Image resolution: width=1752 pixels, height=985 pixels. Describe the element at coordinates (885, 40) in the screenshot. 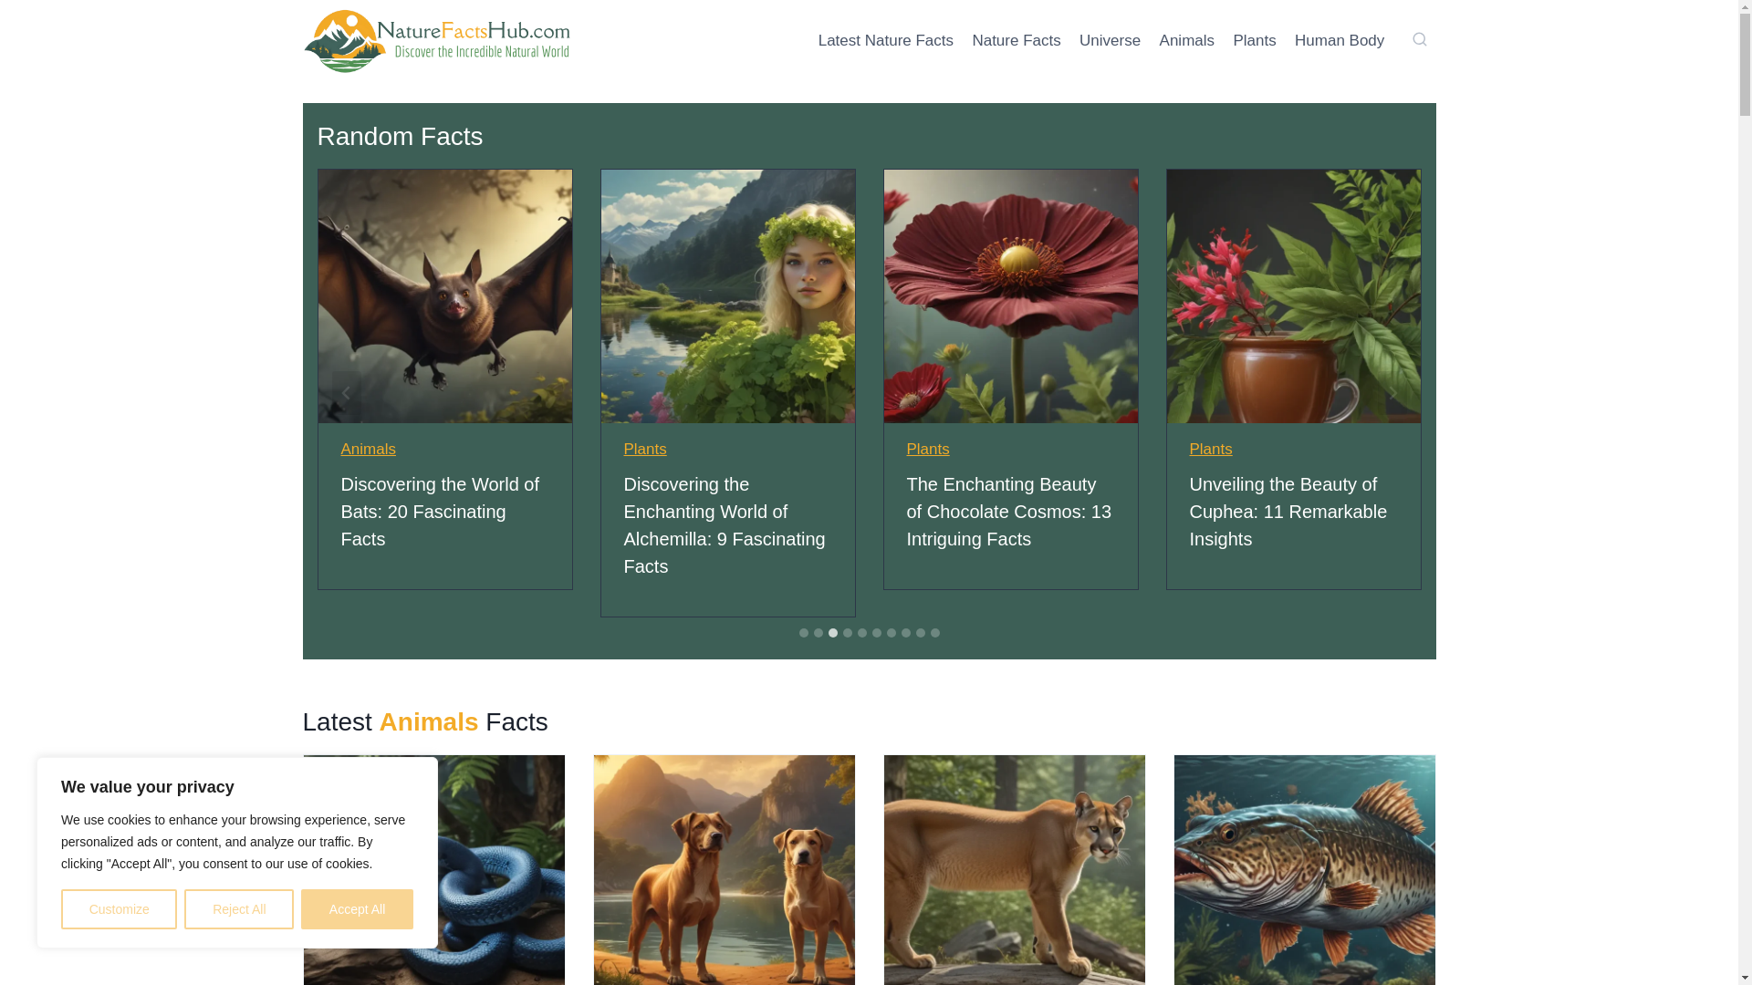

I see `Latest Nature Facts` at that location.